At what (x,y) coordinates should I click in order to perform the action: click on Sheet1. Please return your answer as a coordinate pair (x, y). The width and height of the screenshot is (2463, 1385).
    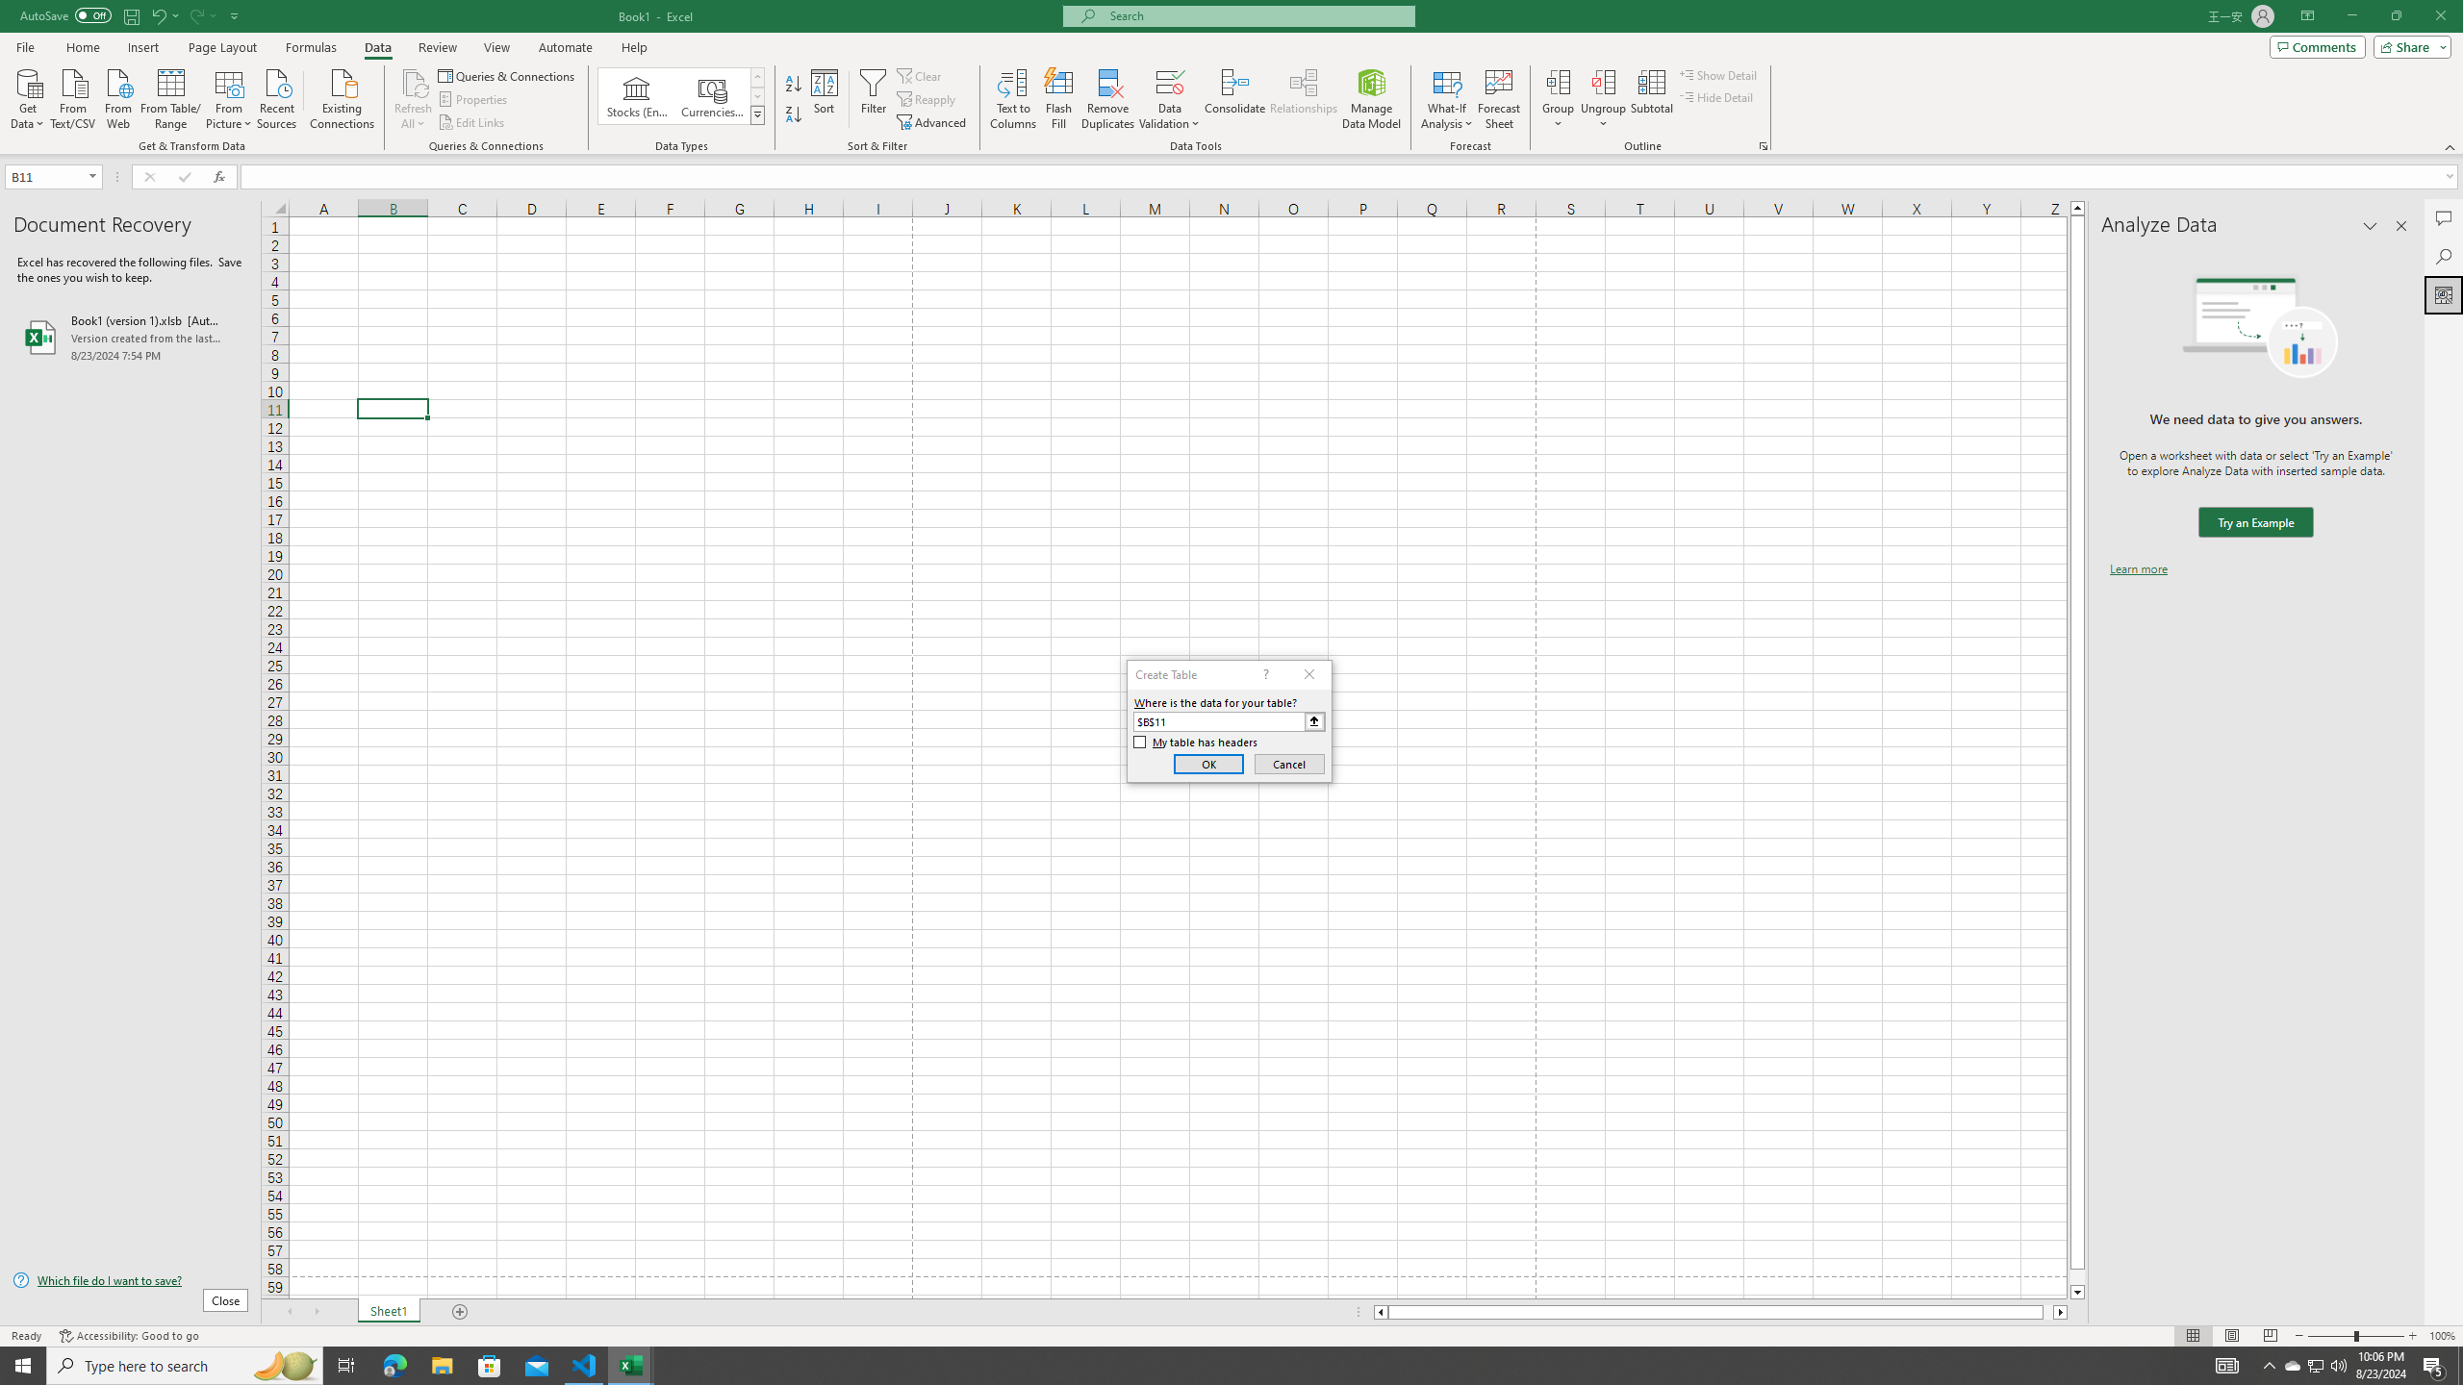
    Looking at the image, I should click on (389, 1312).